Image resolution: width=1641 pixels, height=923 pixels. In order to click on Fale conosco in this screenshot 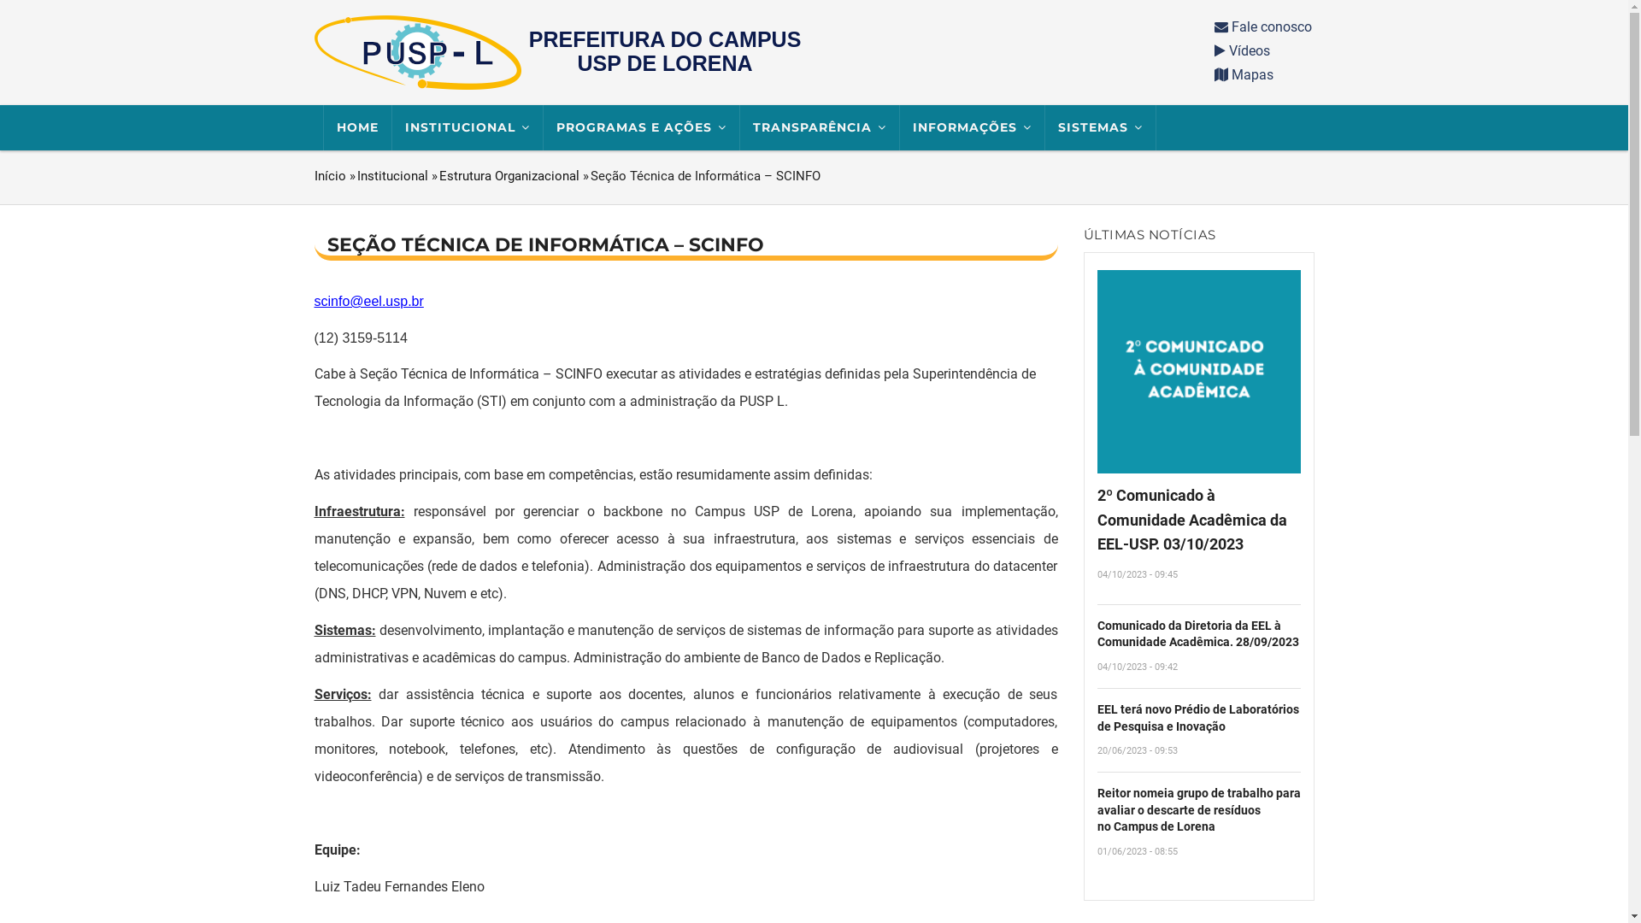, I will do `click(1262, 27)`.